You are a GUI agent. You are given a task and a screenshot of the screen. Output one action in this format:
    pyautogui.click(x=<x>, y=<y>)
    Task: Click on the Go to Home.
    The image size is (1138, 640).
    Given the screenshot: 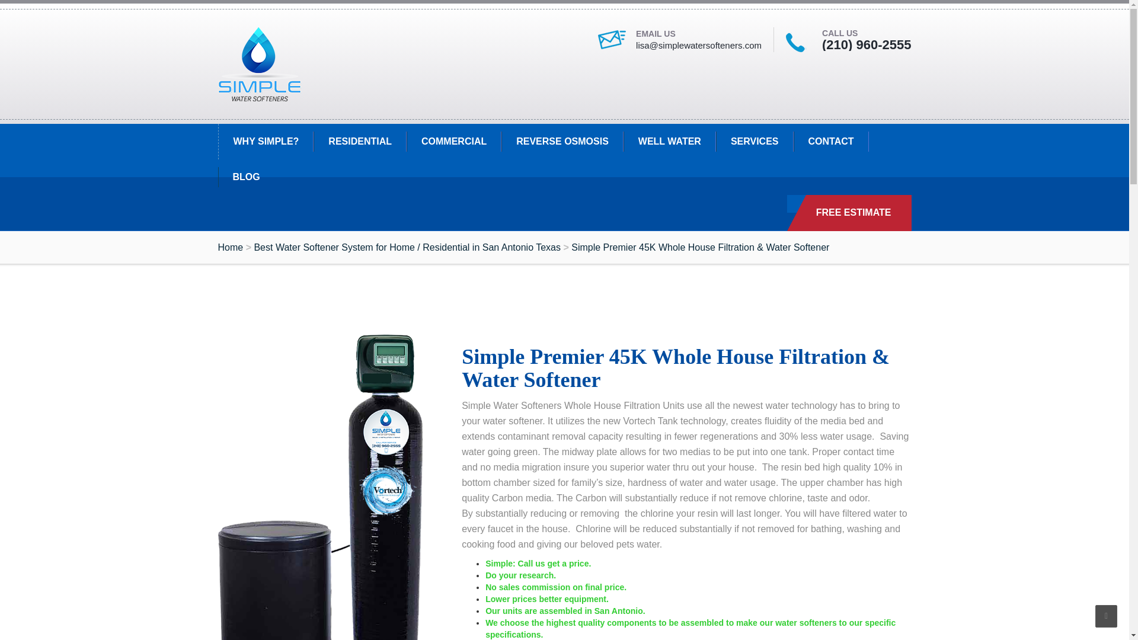 What is the action you would take?
    pyautogui.click(x=231, y=247)
    